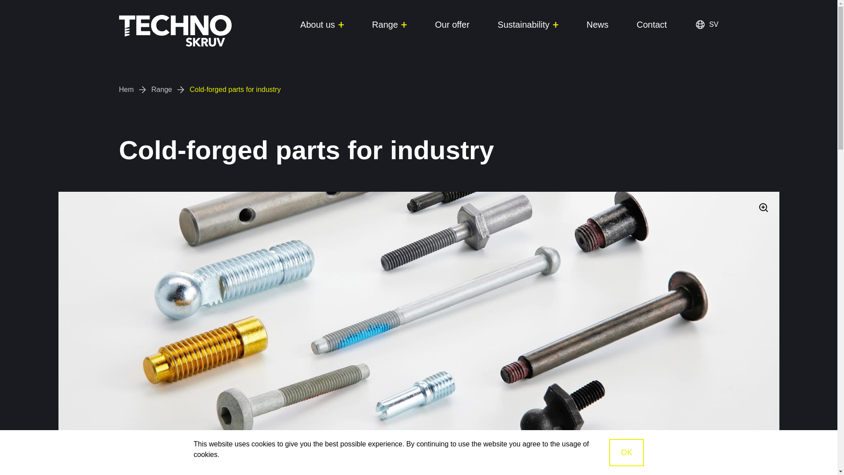  Describe the element at coordinates (527, 25) in the screenshot. I see `Sustainability` at that location.